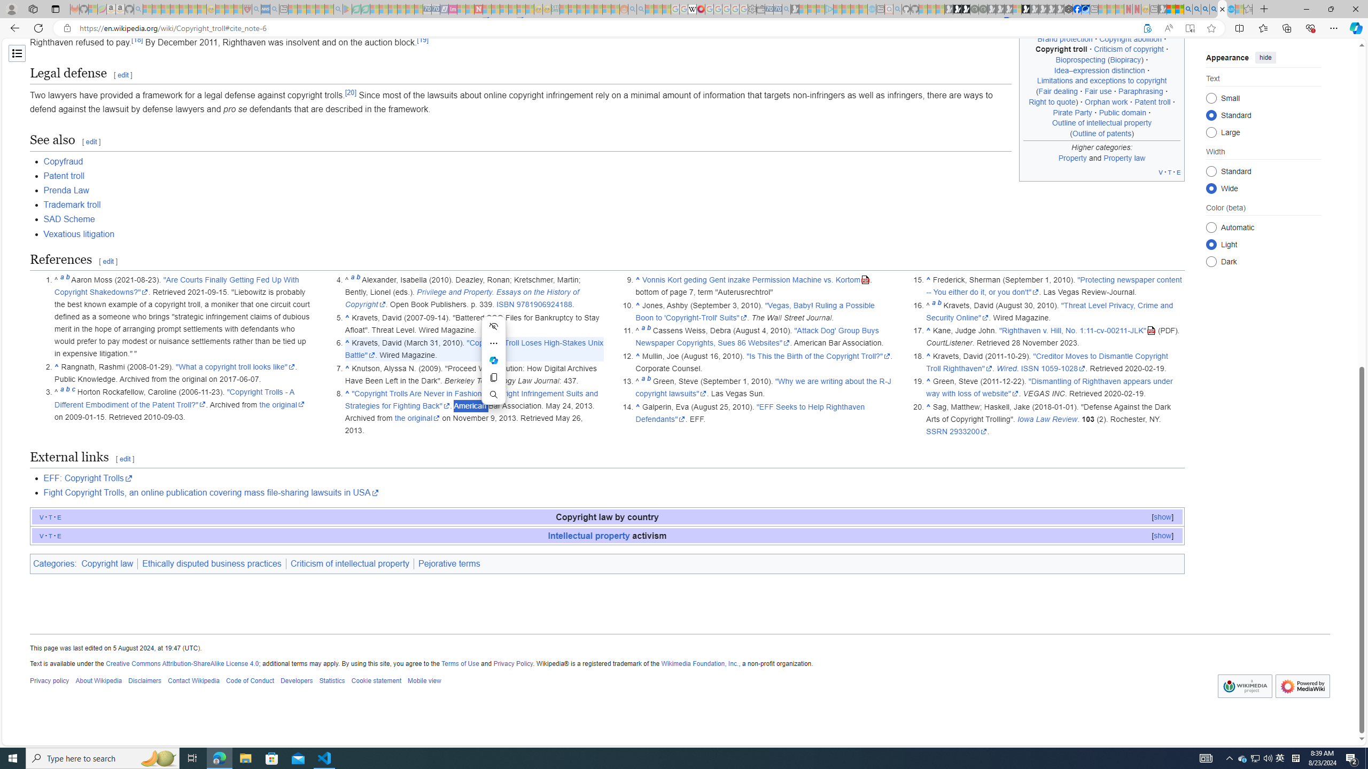 The width and height of the screenshot is (1368, 769). I want to click on AutomationID: footer-copyrightico, so click(1245, 686).